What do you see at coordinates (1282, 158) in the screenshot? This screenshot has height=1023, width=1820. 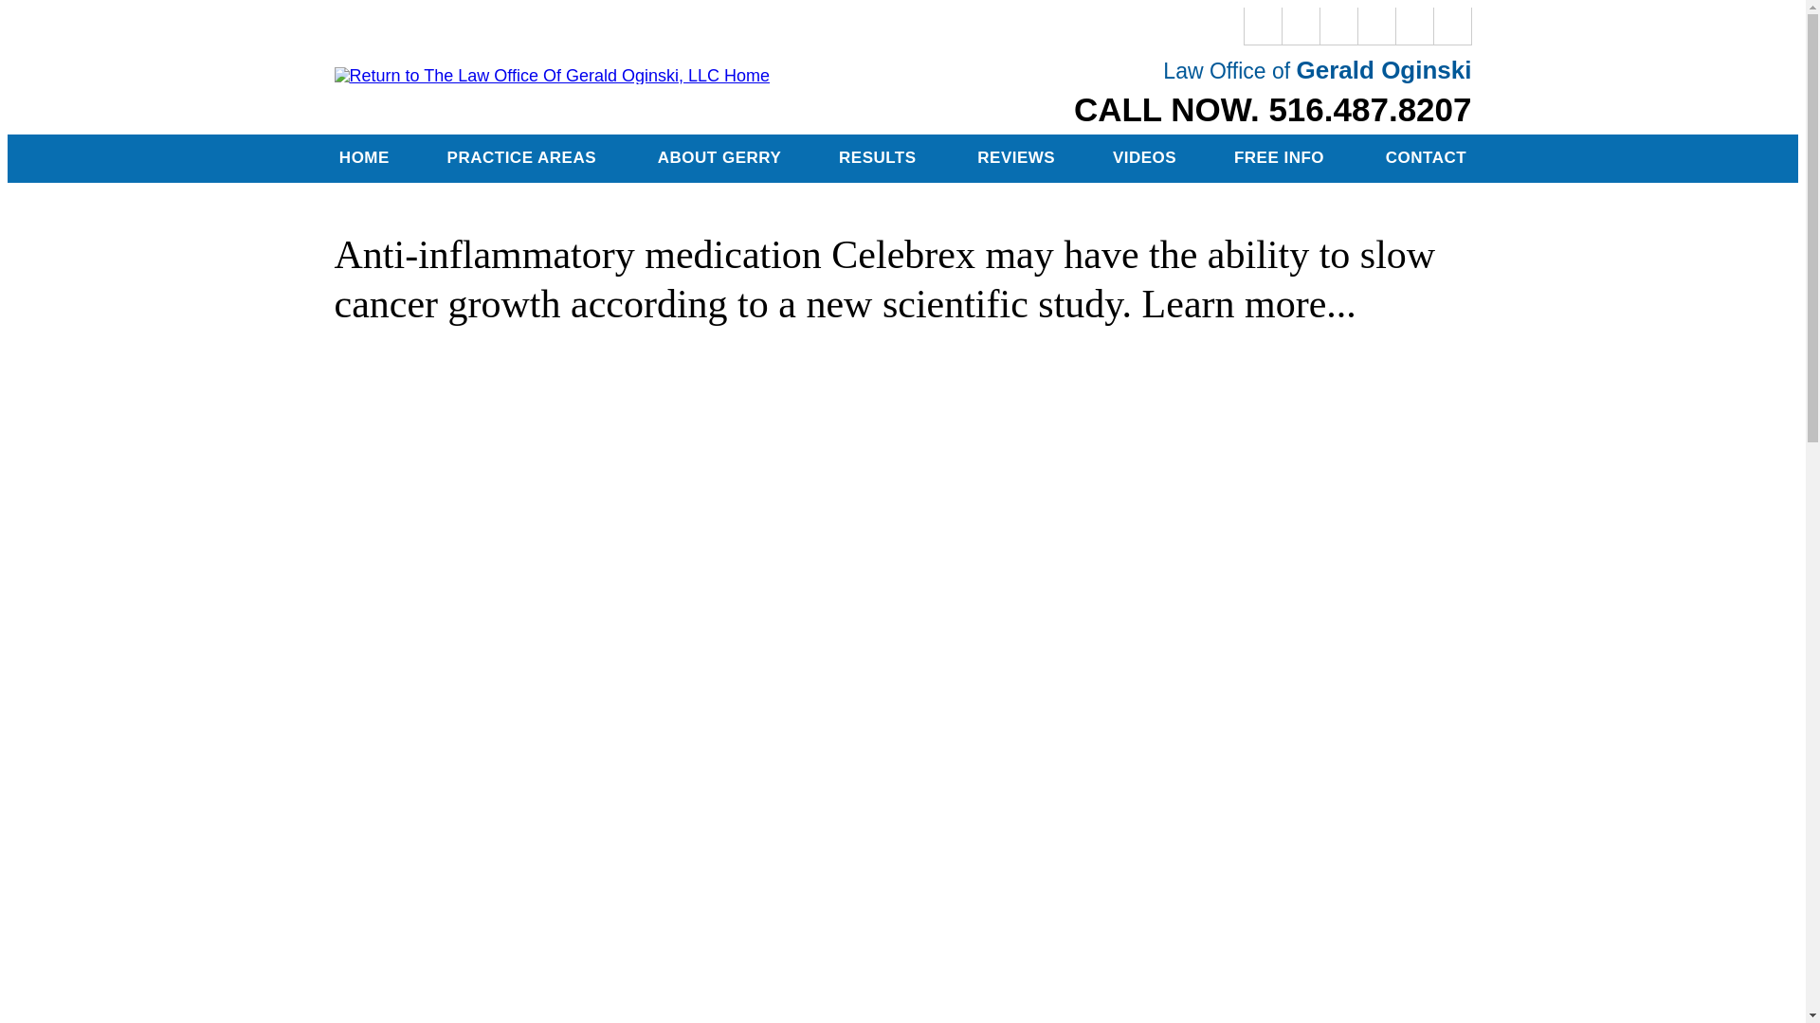 I see `FREE INFO` at bounding box center [1282, 158].